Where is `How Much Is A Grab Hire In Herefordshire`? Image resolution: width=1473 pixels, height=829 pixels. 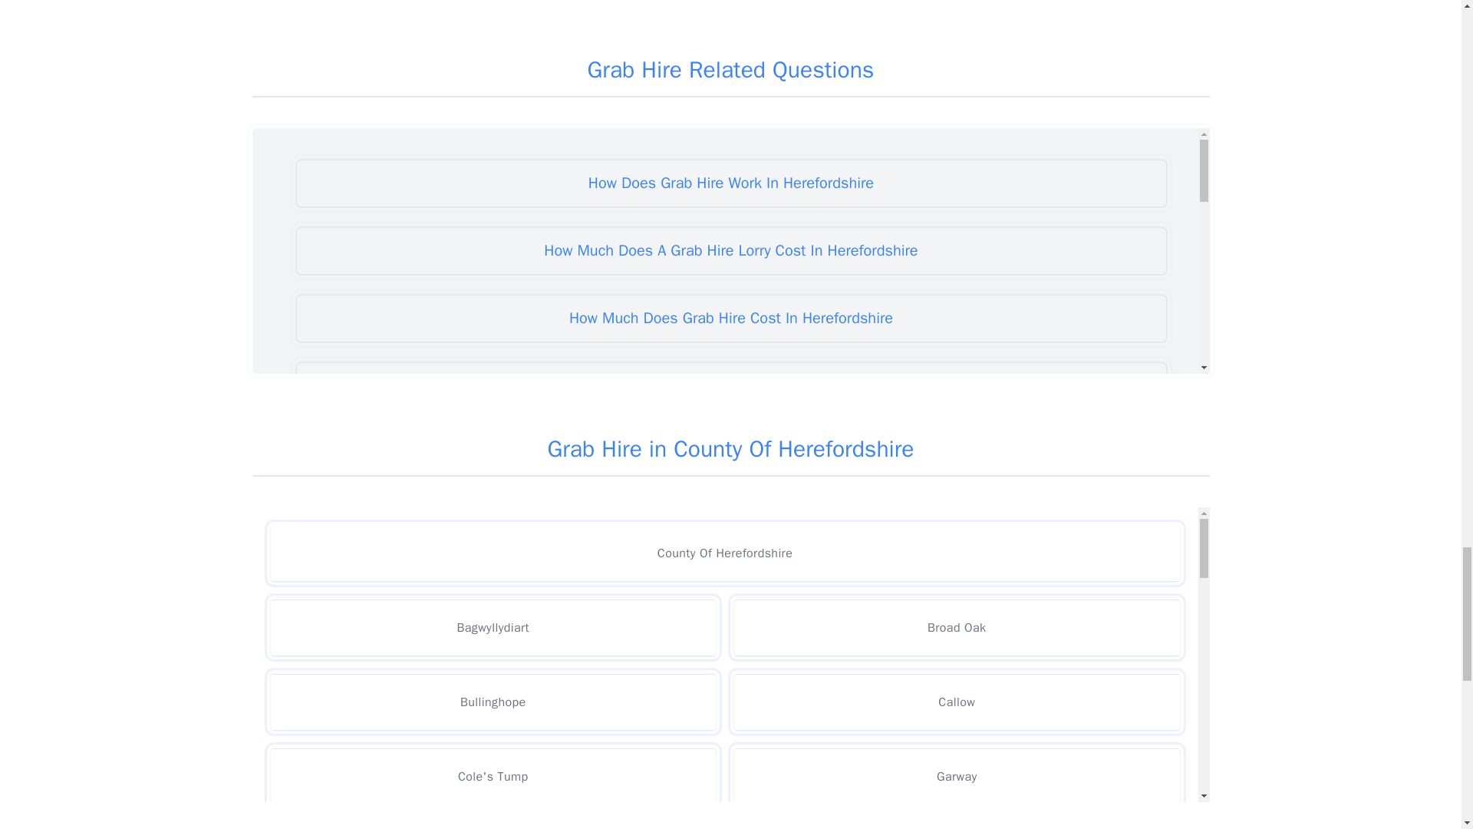
How Much Is A Grab Hire In Herefordshire is located at coordinates (730, 520).